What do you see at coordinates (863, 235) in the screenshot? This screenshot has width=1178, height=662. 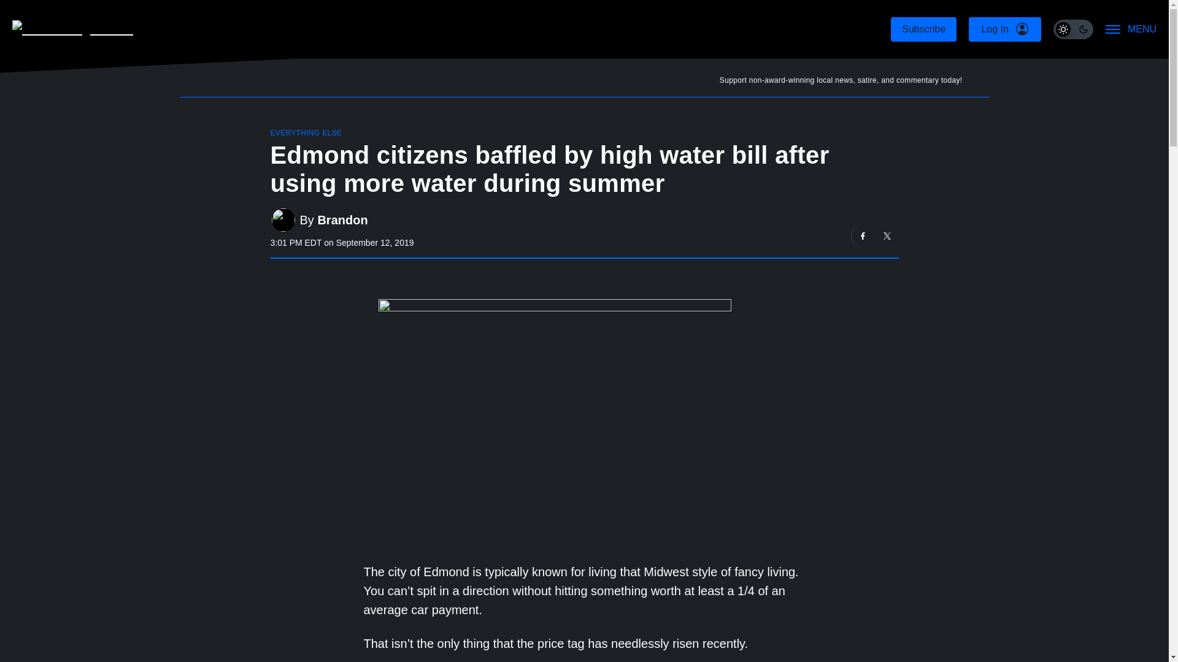 I see `Share on Facebook` at bounding box center [863, 235].